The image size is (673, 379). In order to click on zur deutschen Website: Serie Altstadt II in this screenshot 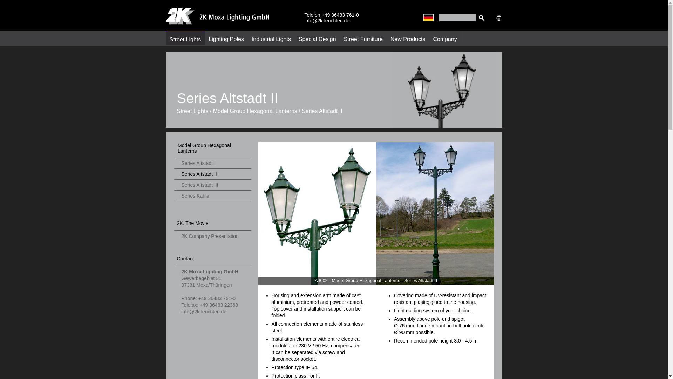, I will do `click(428, 20)`.